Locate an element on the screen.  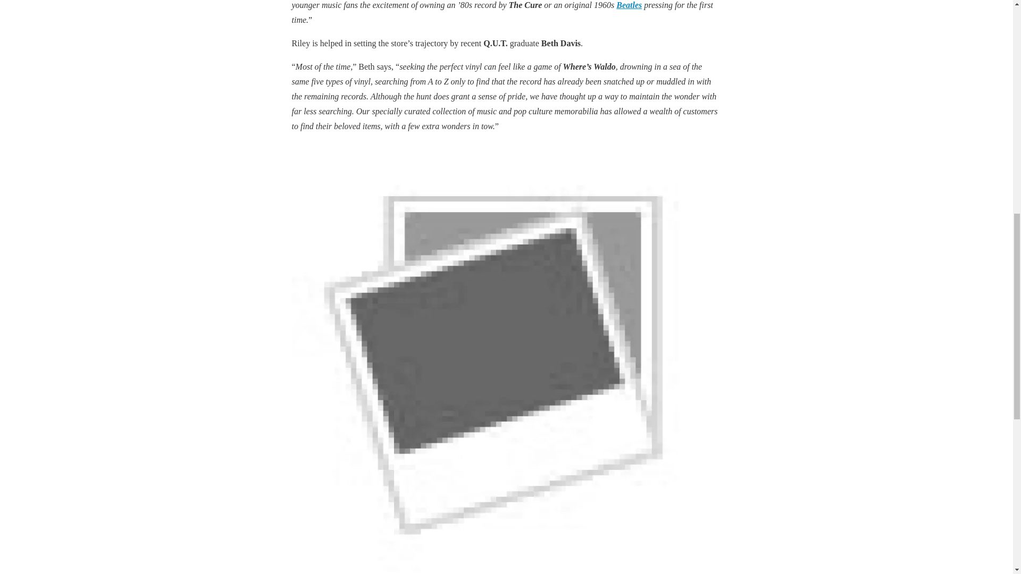
Beatles is located at coordinates (629, 5).